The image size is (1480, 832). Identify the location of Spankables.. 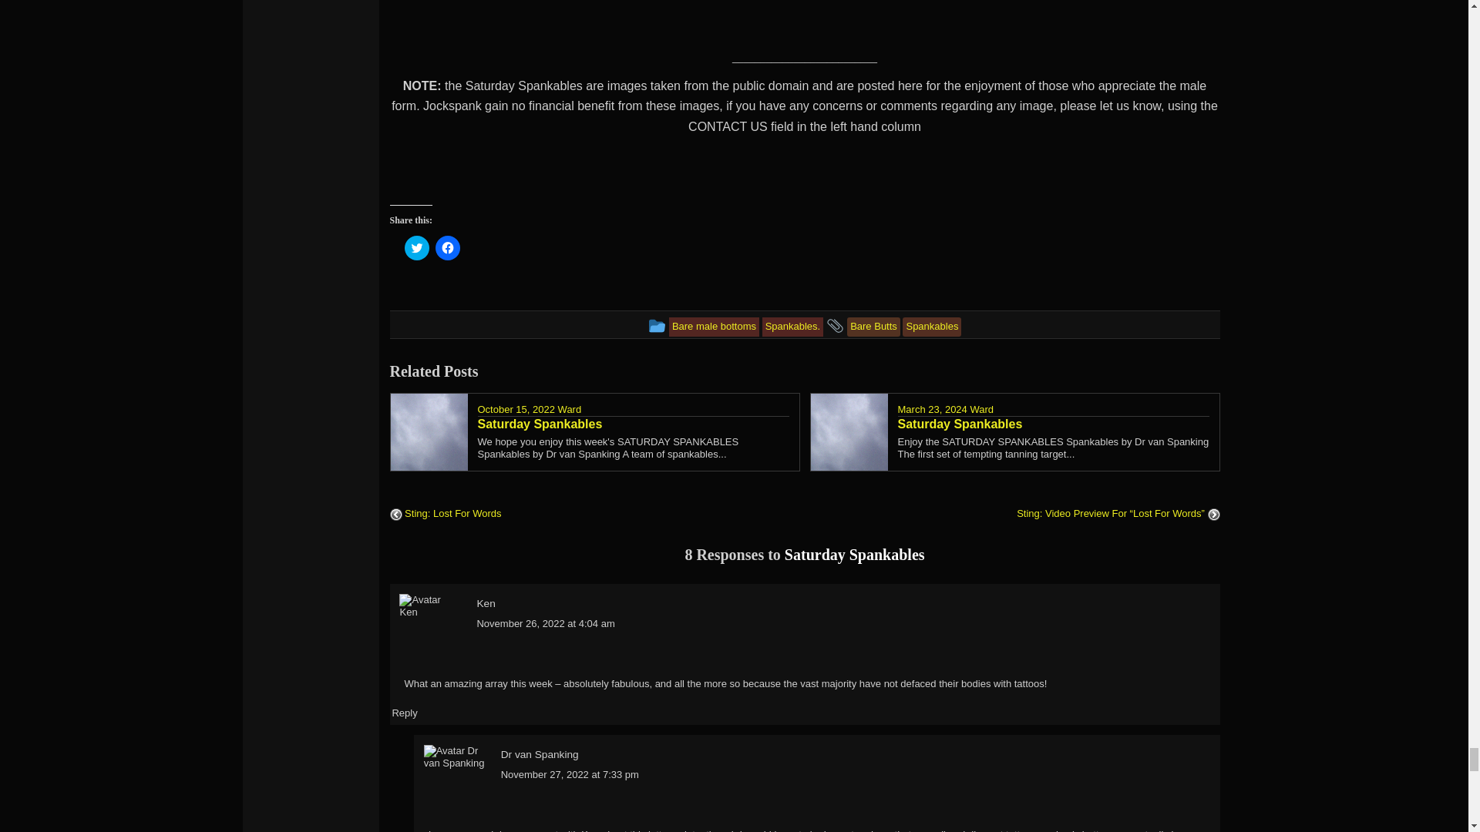
(792, 325).